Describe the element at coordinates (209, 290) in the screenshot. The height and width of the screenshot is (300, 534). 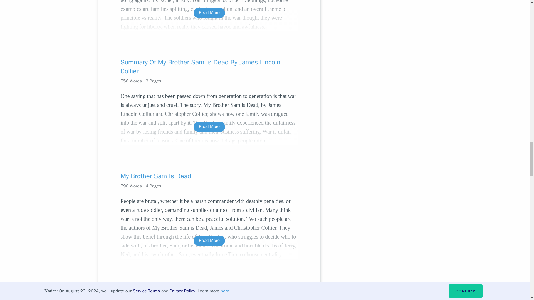
I see `My Brother Sam Is Dead Essay` at that location.